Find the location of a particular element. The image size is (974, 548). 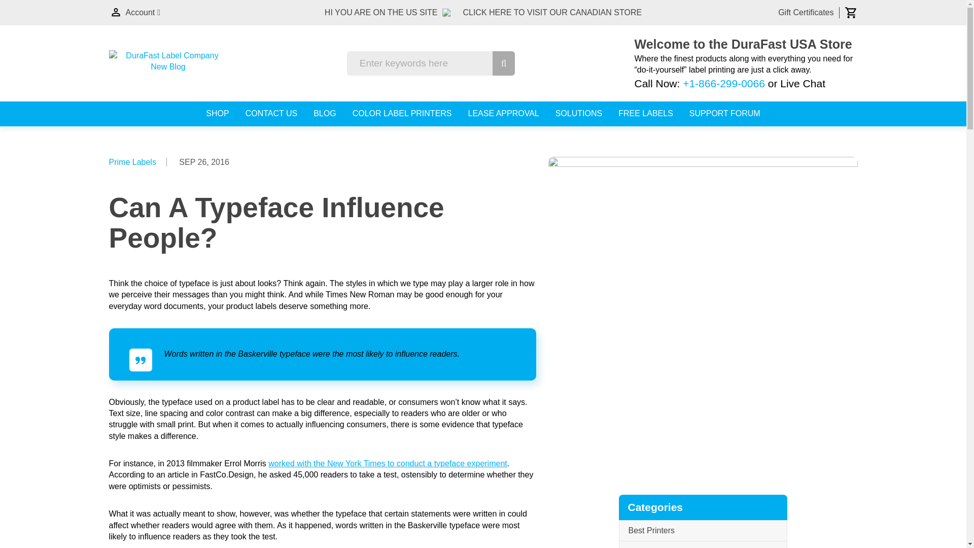

COLOR LABEL PRINTERS is located at coordinates (402, 114).